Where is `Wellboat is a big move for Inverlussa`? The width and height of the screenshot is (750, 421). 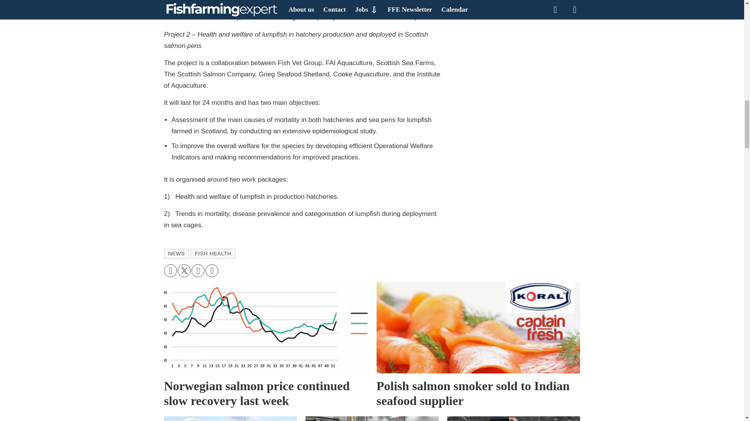 Wellboat is a big move for Inverlussa is located at coordinates (230, 419).